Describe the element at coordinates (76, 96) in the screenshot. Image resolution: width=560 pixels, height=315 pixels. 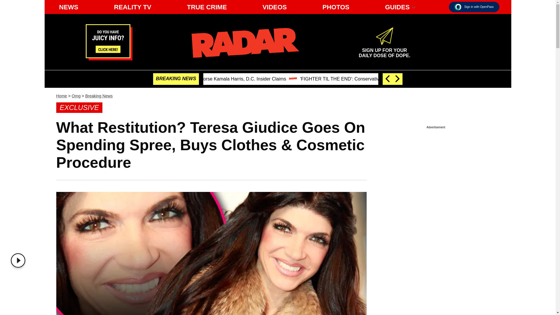
I see `Home` at that location.